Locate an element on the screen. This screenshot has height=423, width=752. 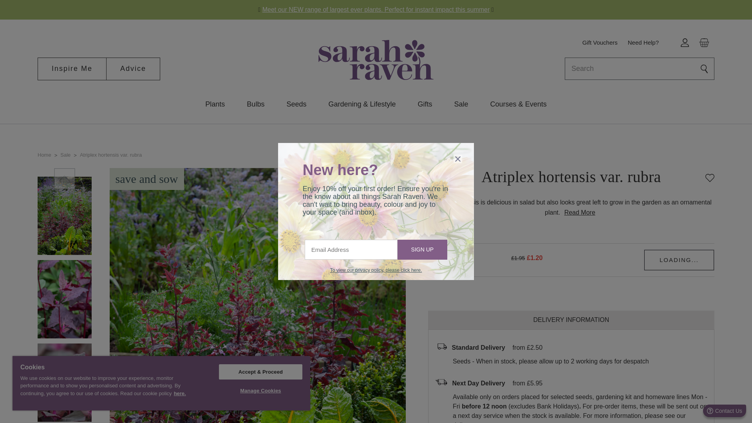
Advice is located at coordinates (133, 69).